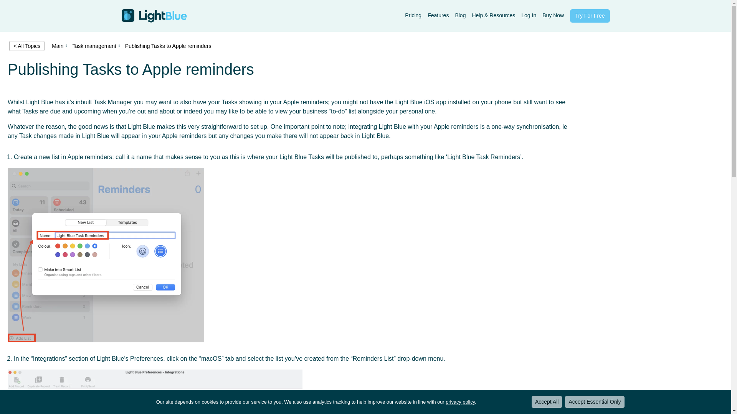 This screenshot has width=737, height=414. What do you see at coordinates (58, 46) in the screenshot?
I see `Main` at bounding box center [58, 46].